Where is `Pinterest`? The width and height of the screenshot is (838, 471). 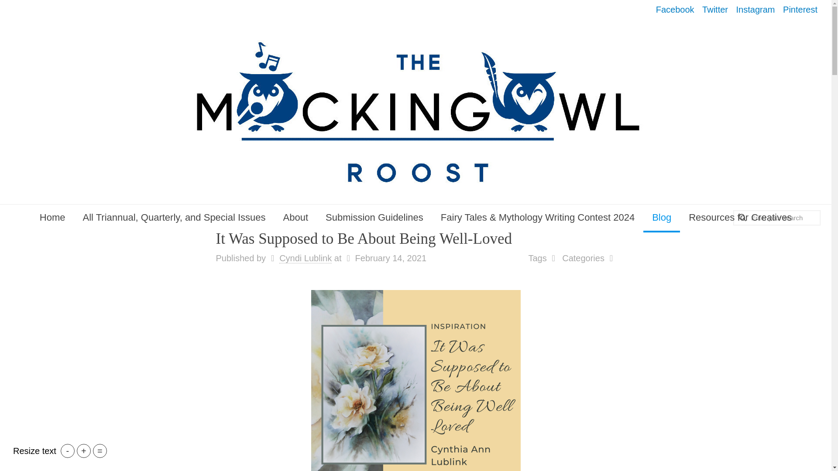 Pinterest is located at coordinates (800, 10).